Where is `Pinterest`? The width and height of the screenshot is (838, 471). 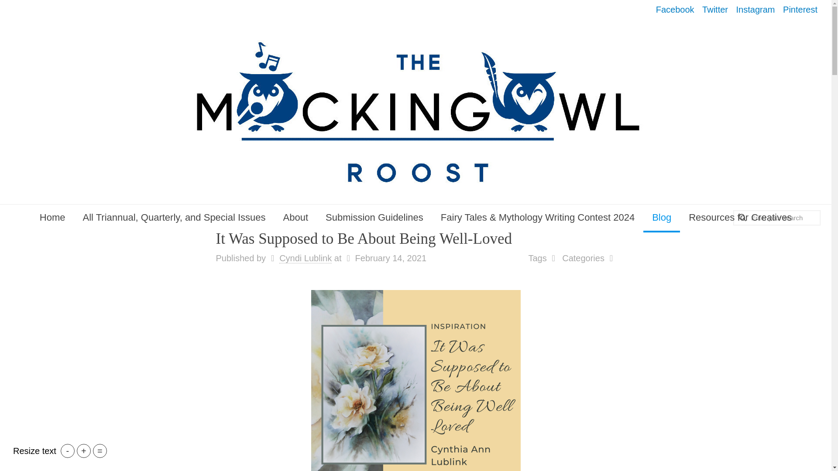 Pinterest is located at coordinates (800, 10).